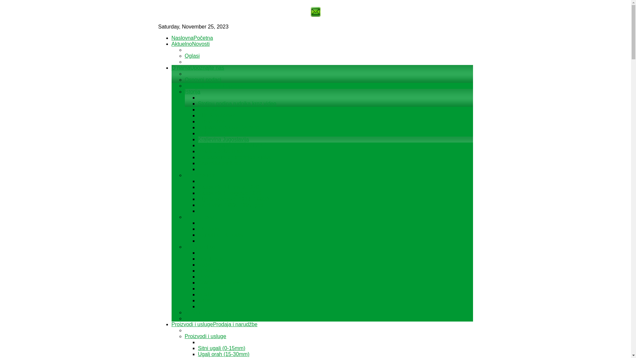  What do you see at coordinates (235, 157) in the screenshot?
I see `Od paleolita do srednjeg vijeka` at bounding box center [235, 157].